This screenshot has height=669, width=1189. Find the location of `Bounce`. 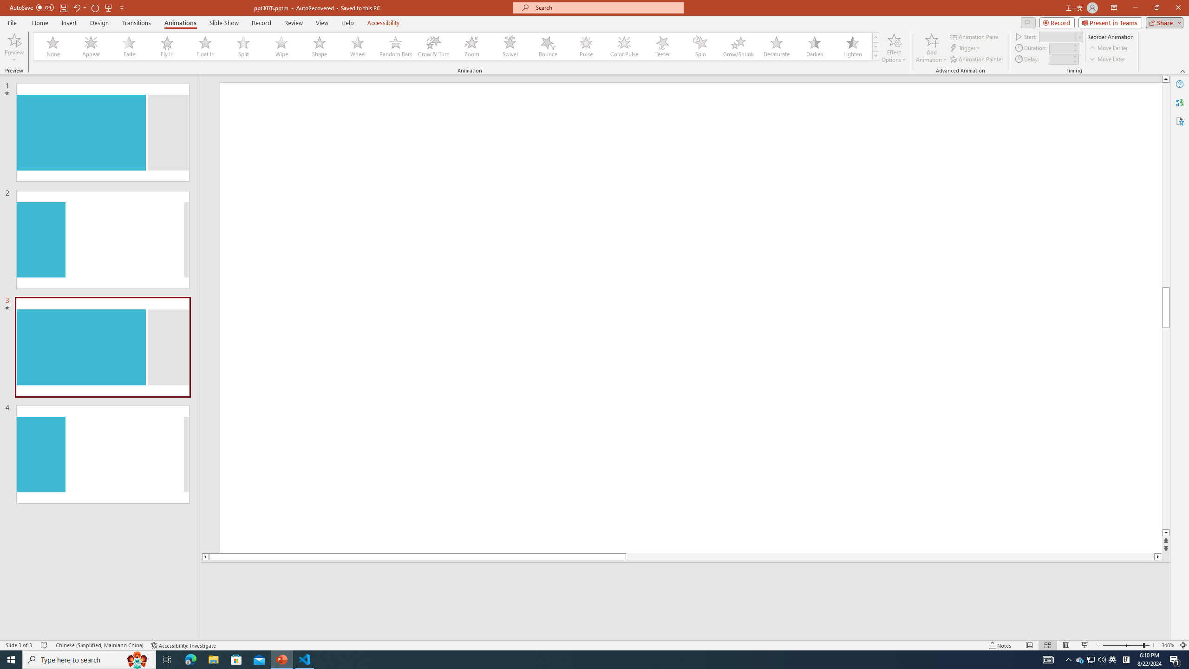

Bounce is located at coordinates (548, 46).